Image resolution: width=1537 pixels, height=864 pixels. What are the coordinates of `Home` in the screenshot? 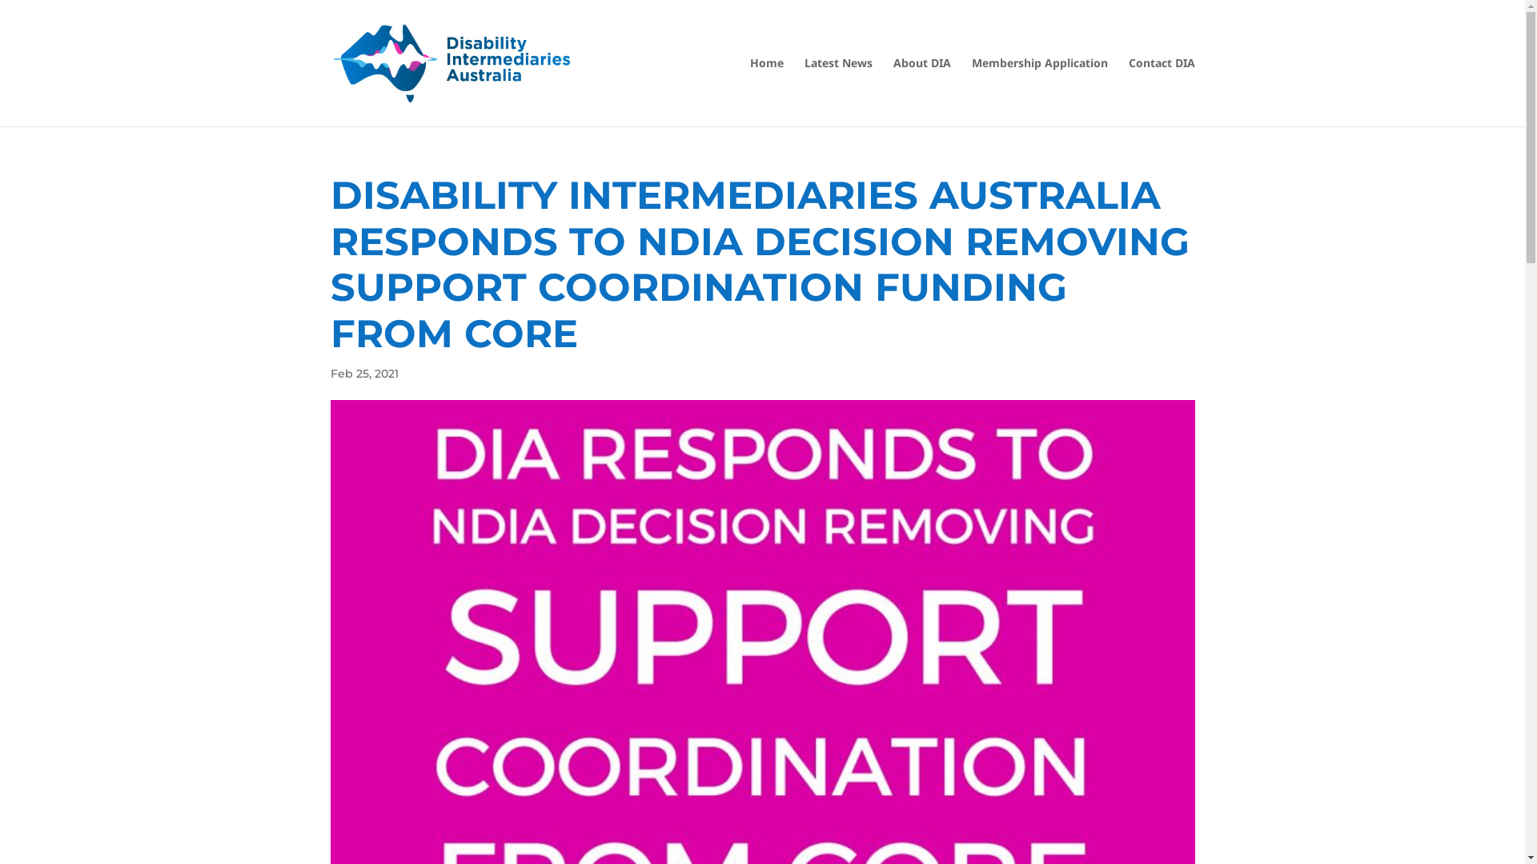 It's located at (766, 92).